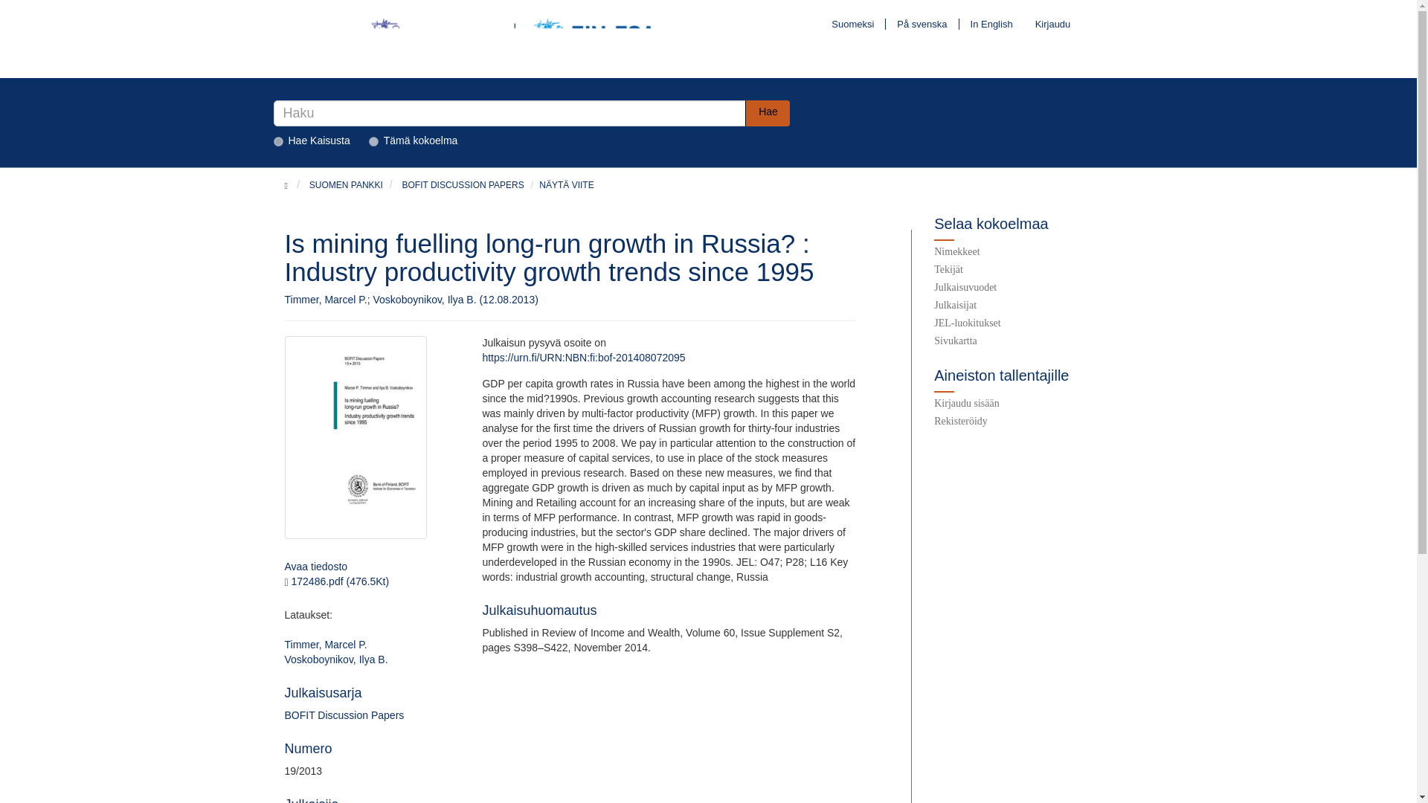 The width and height of the screenshot is (1428, 803). What do you see at coordinates (326, 644) in the screenshot?
I see `Timmer, Marcel P.` at bounding box center [326, 644].